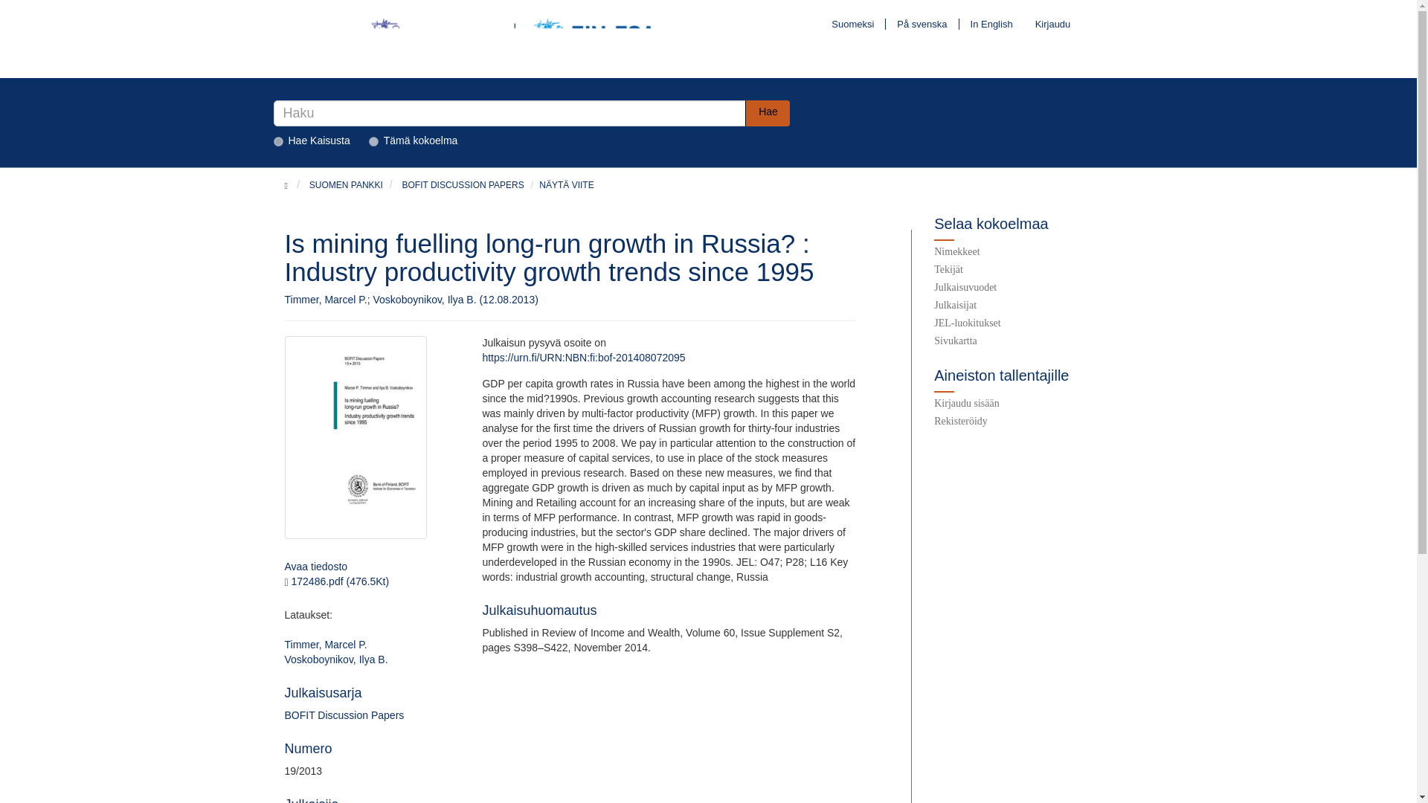 The width and height of the screenshot is (1428, 803). What do you see at coordinates (326, 644) in the screenshot?
I see `Timmer, Marcel P.` at bounding box center [326, 644].